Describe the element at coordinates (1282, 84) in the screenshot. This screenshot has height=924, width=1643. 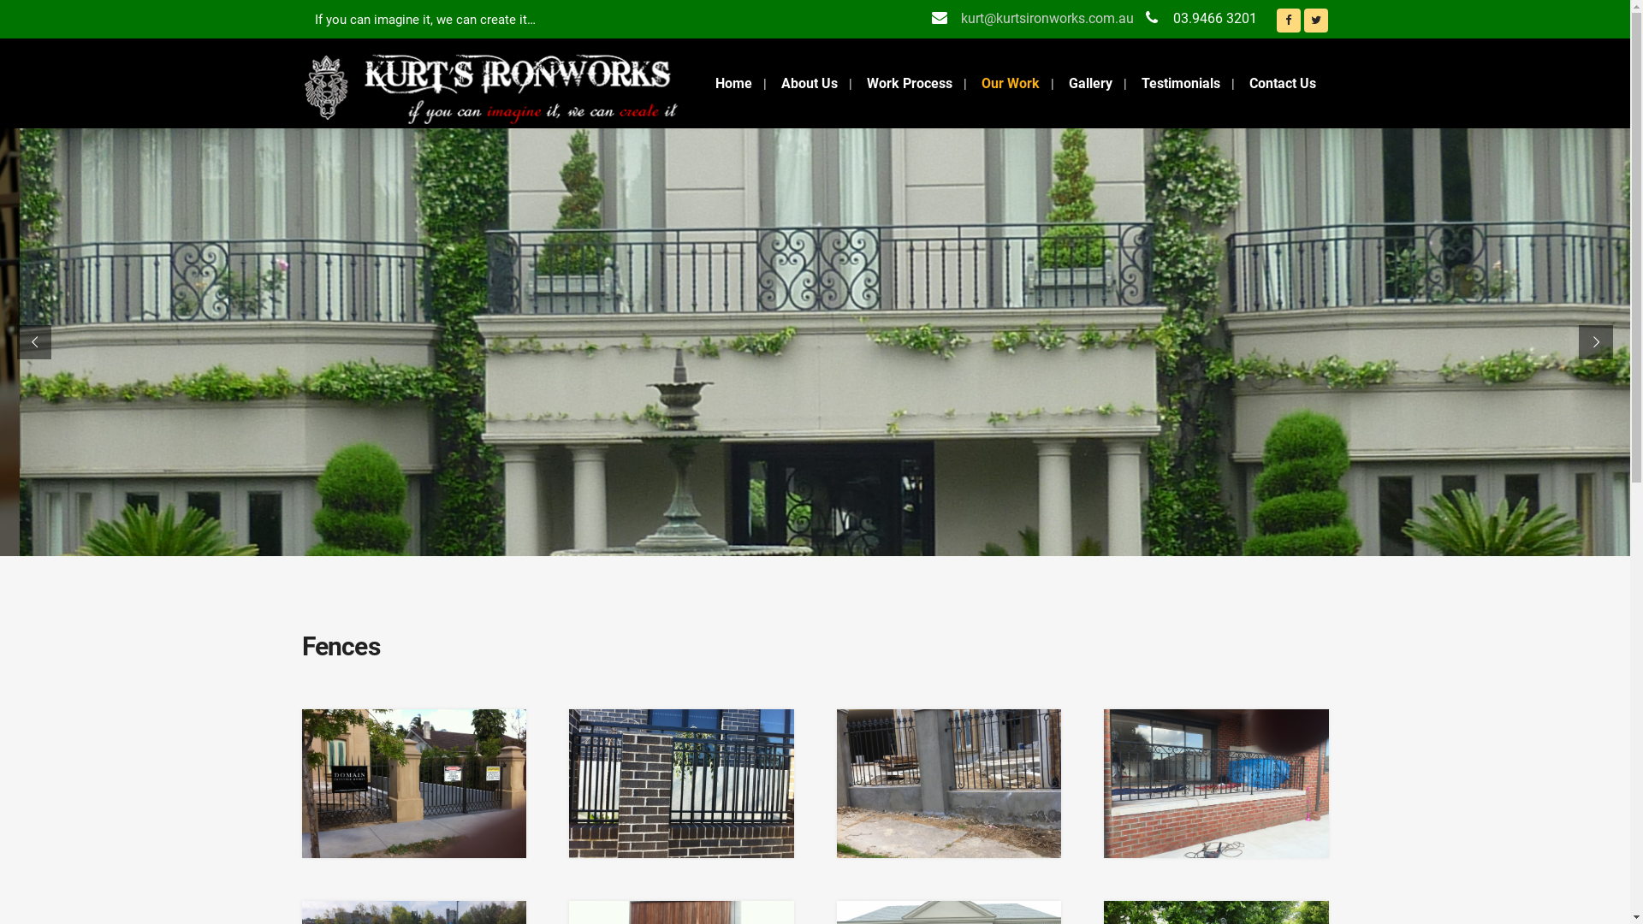
I see `Contact Us` at that location.